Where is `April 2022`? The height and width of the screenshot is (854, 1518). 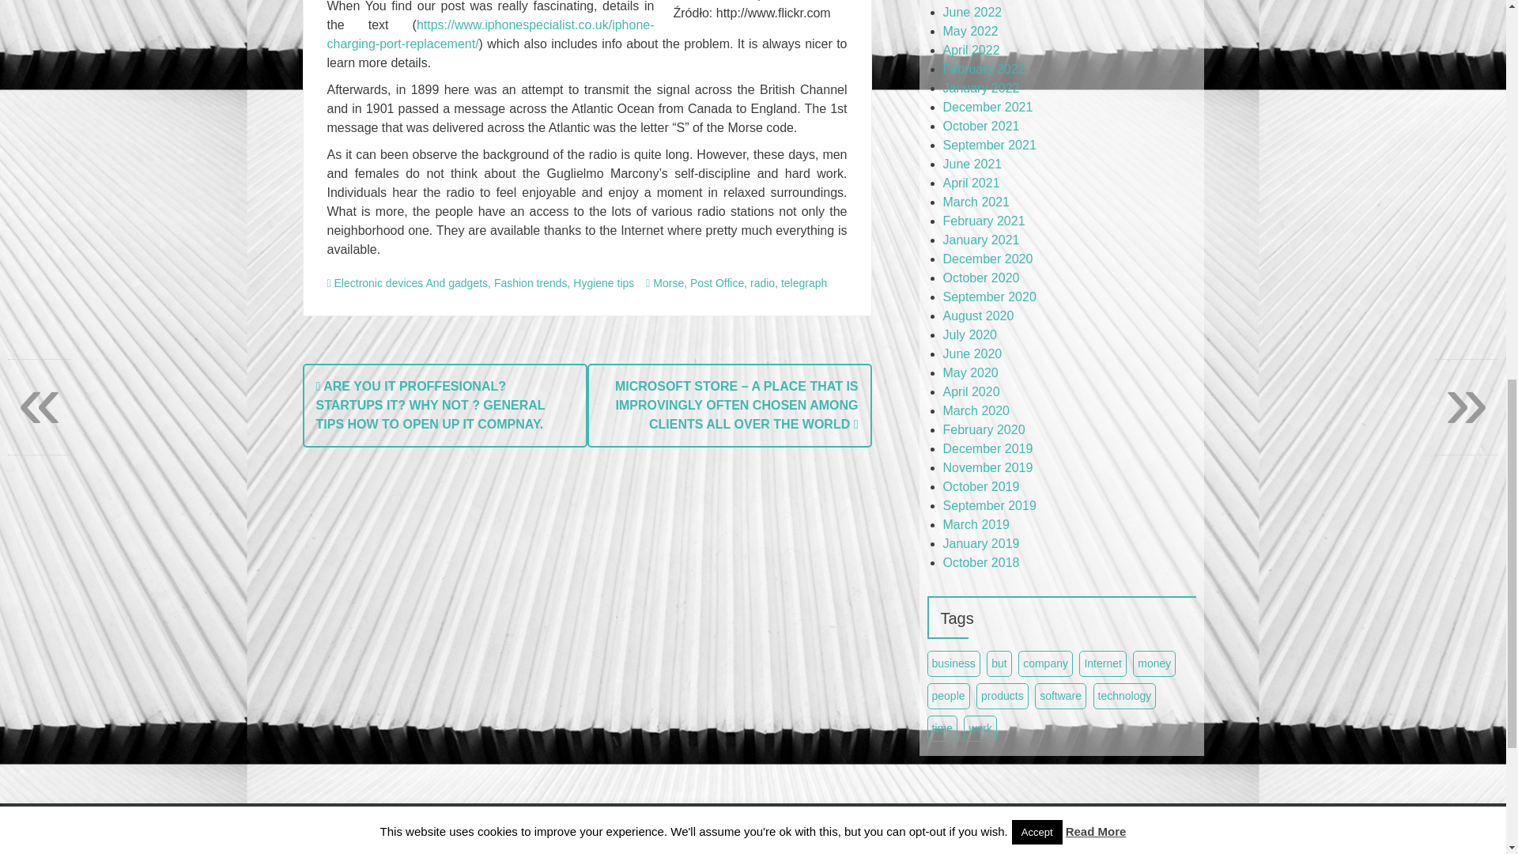 April 2022 is located at coordinates (971, 51).